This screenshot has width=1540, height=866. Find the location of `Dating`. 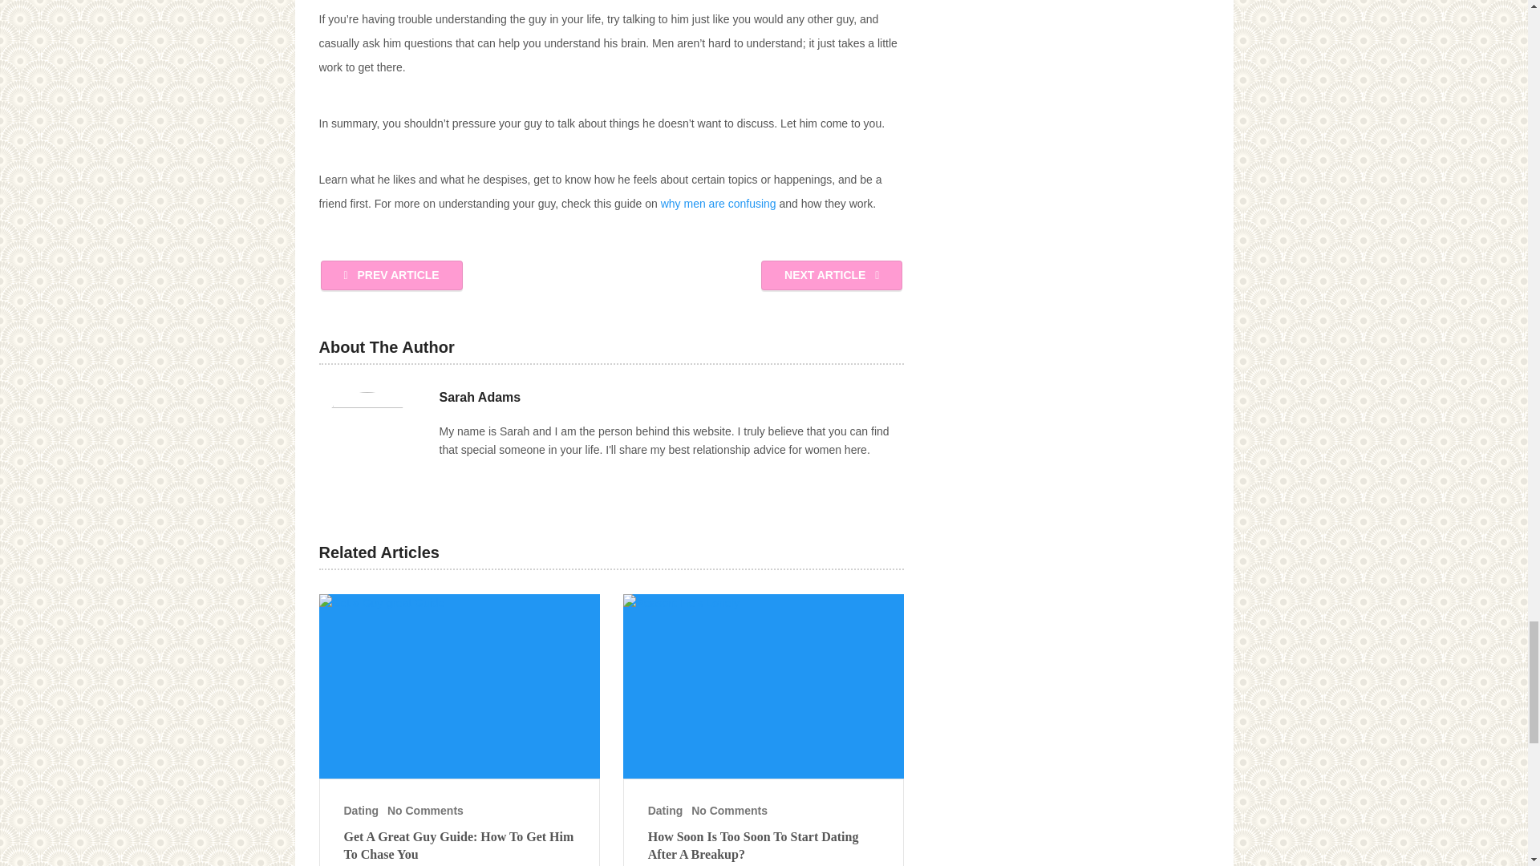

Dating is located at coordinates (361, 811).